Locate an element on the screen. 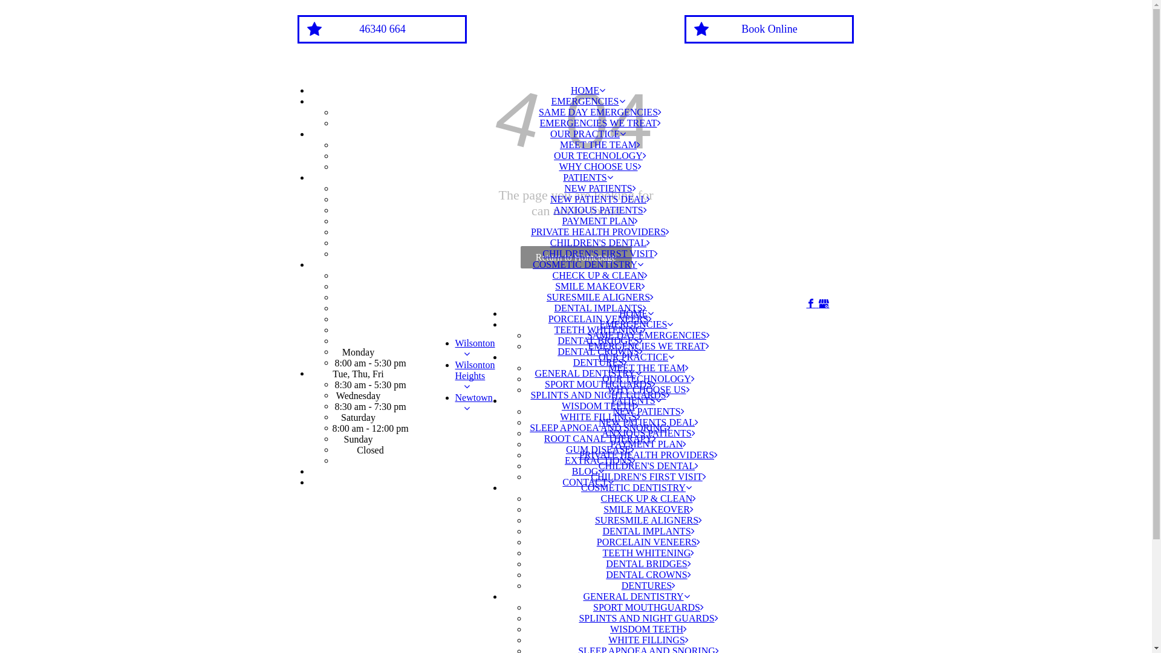 The height and width of the screenshot is (653, 1161). 46340 664 is located at coordinates (382, 29).